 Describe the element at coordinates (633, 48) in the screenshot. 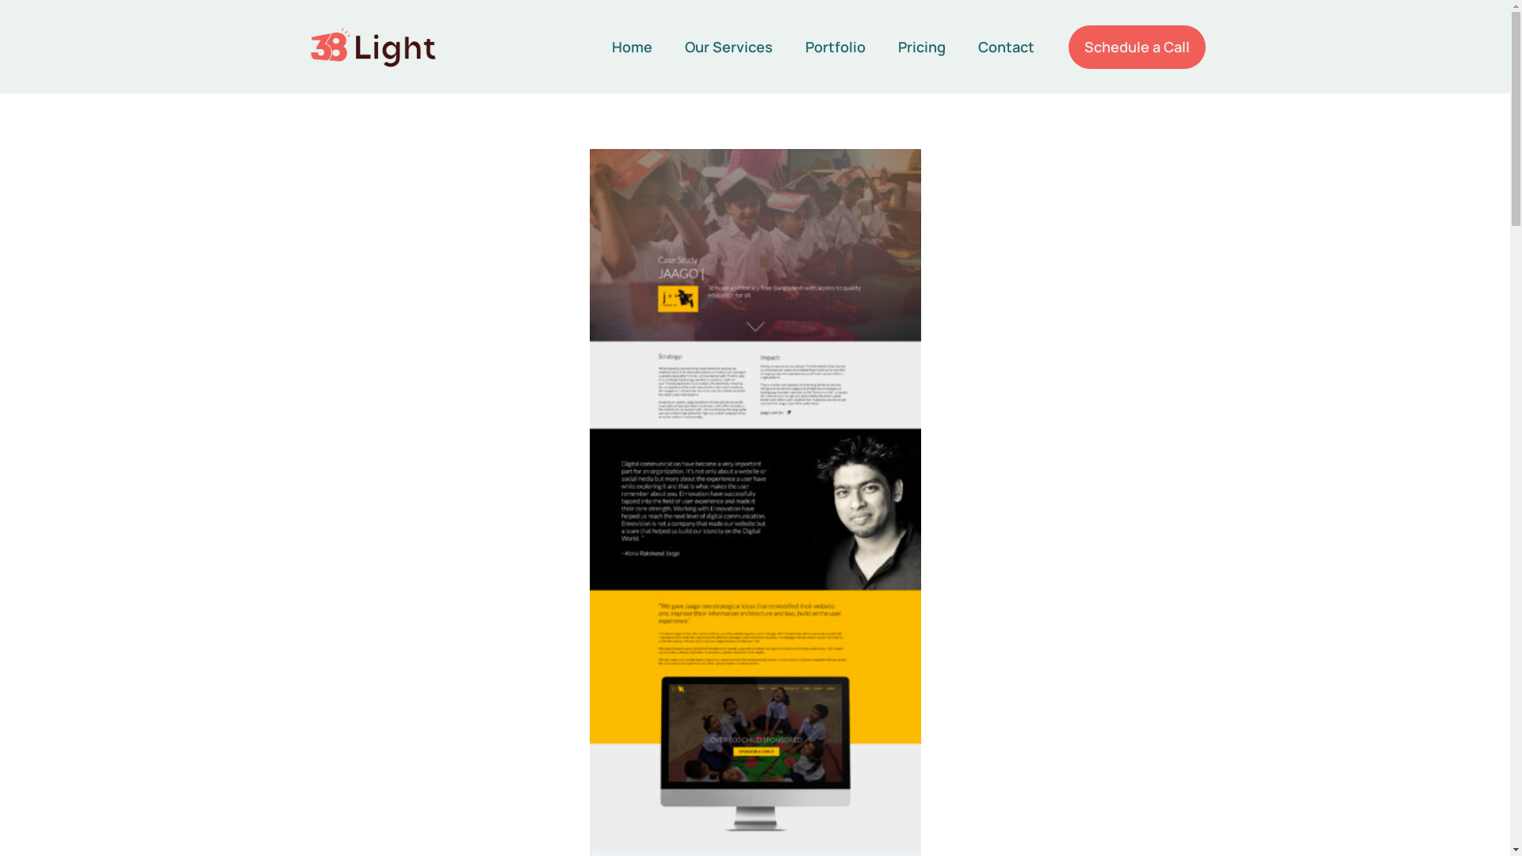

I see `Home` at that location.